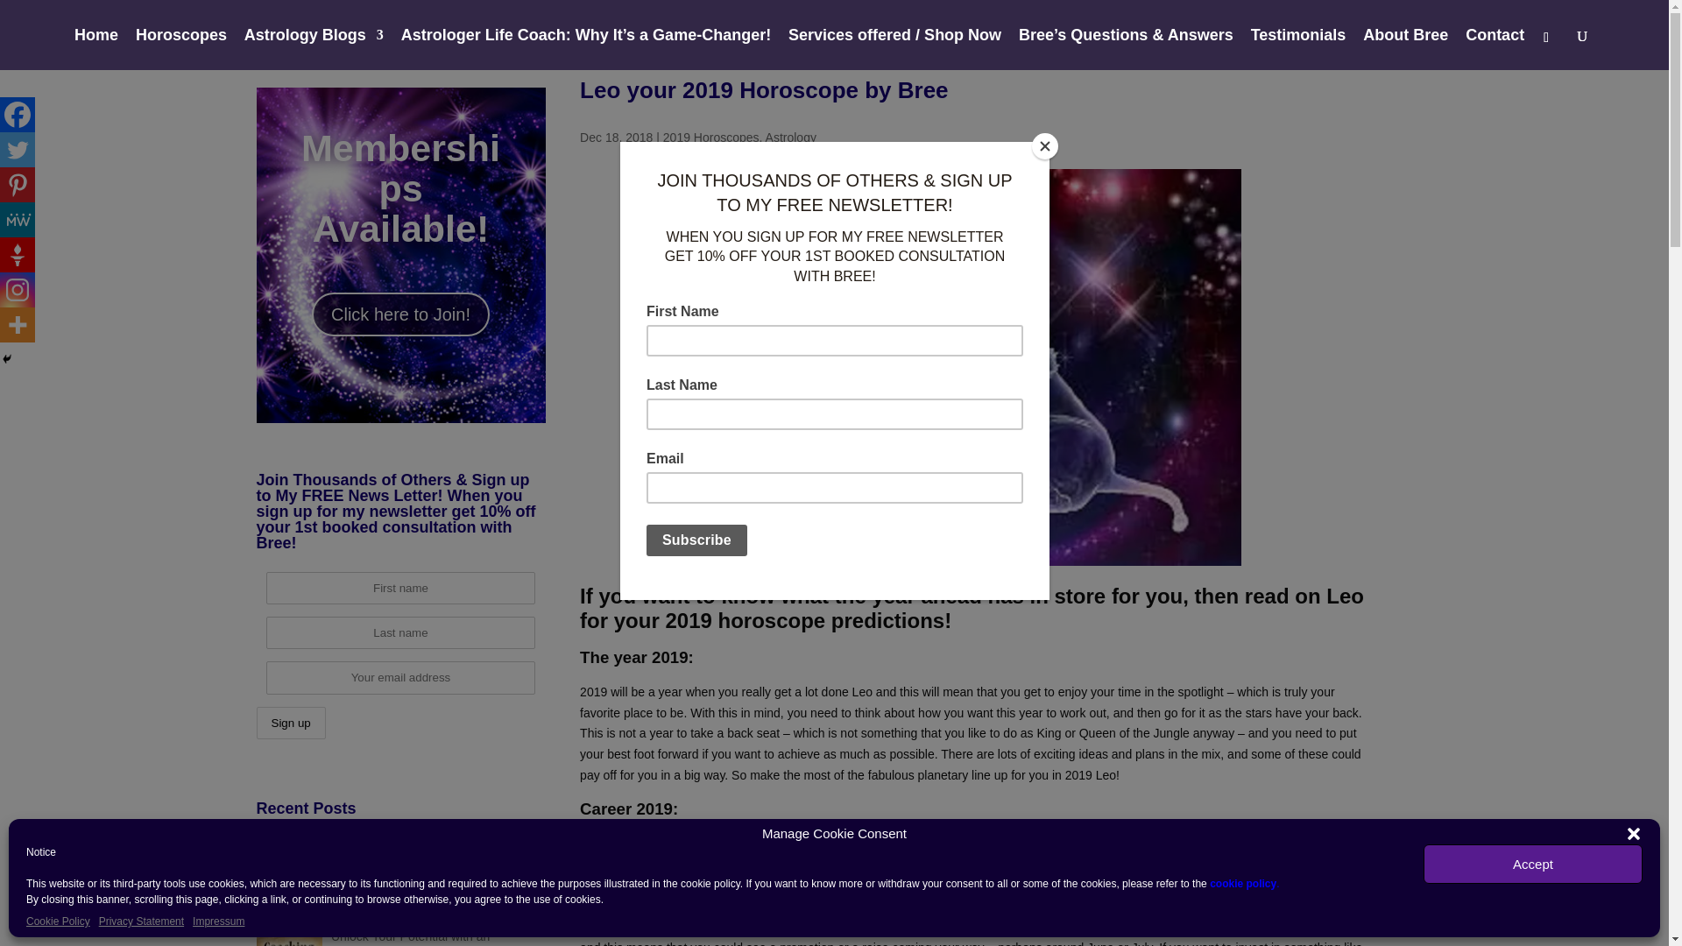  I want to click on Twitter, so click(18, 150).